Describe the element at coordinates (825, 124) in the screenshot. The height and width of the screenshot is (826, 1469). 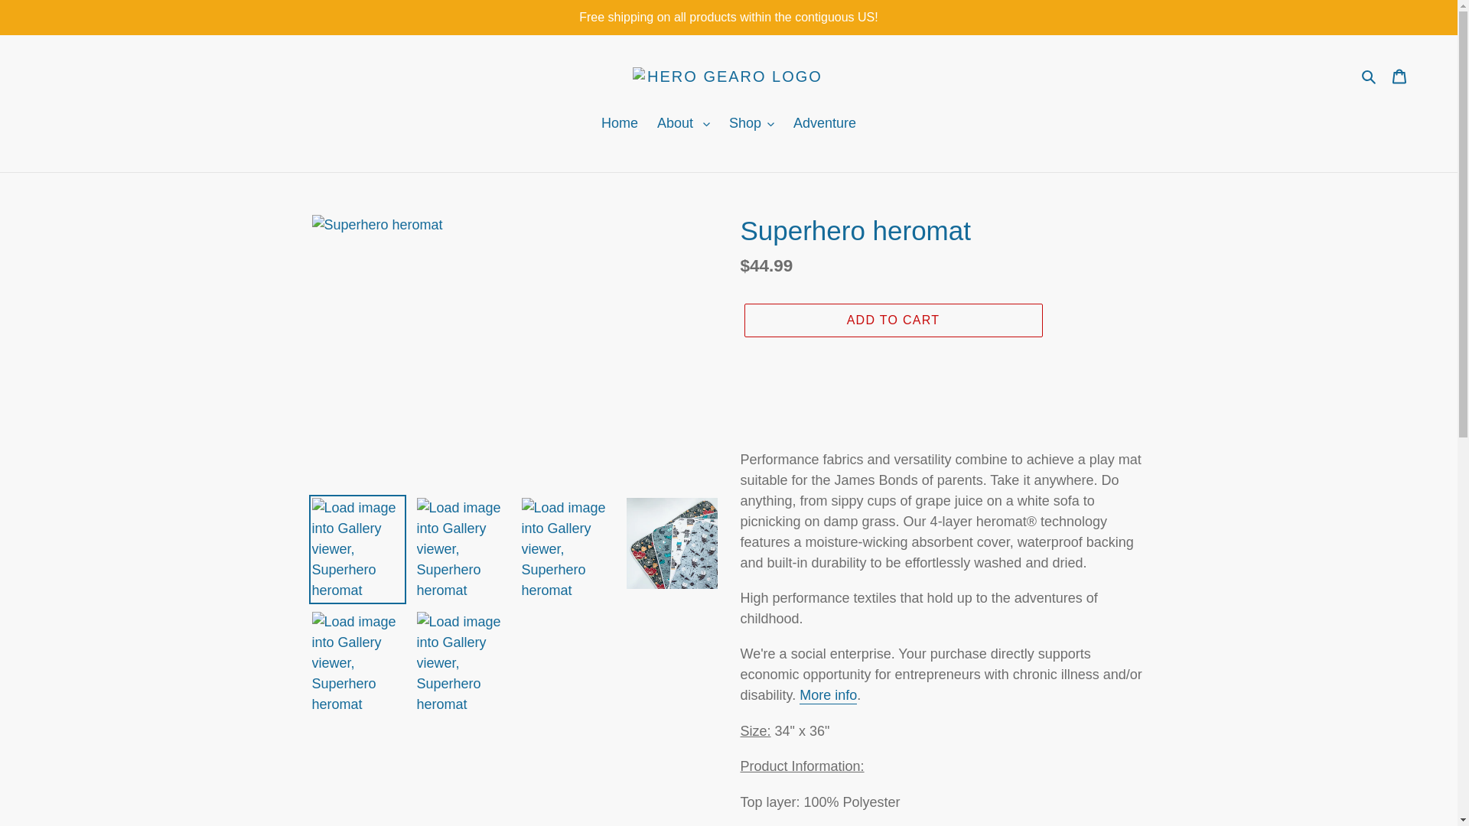
I see `Adventure` at that location.